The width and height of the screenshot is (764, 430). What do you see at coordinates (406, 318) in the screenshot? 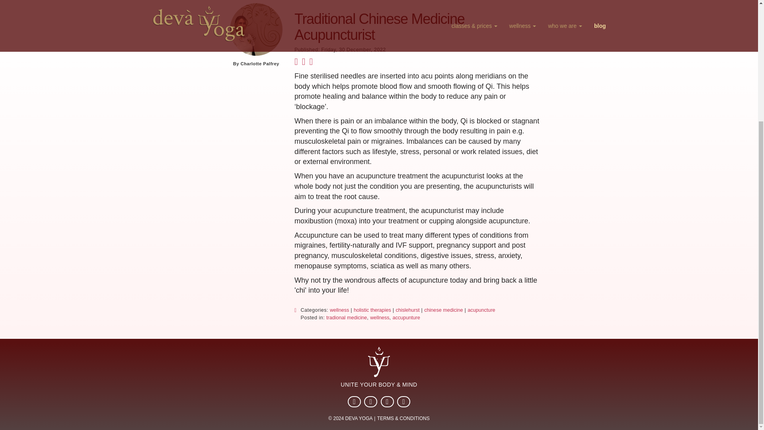
I see `accupunture` at bounding box center [406, 318].